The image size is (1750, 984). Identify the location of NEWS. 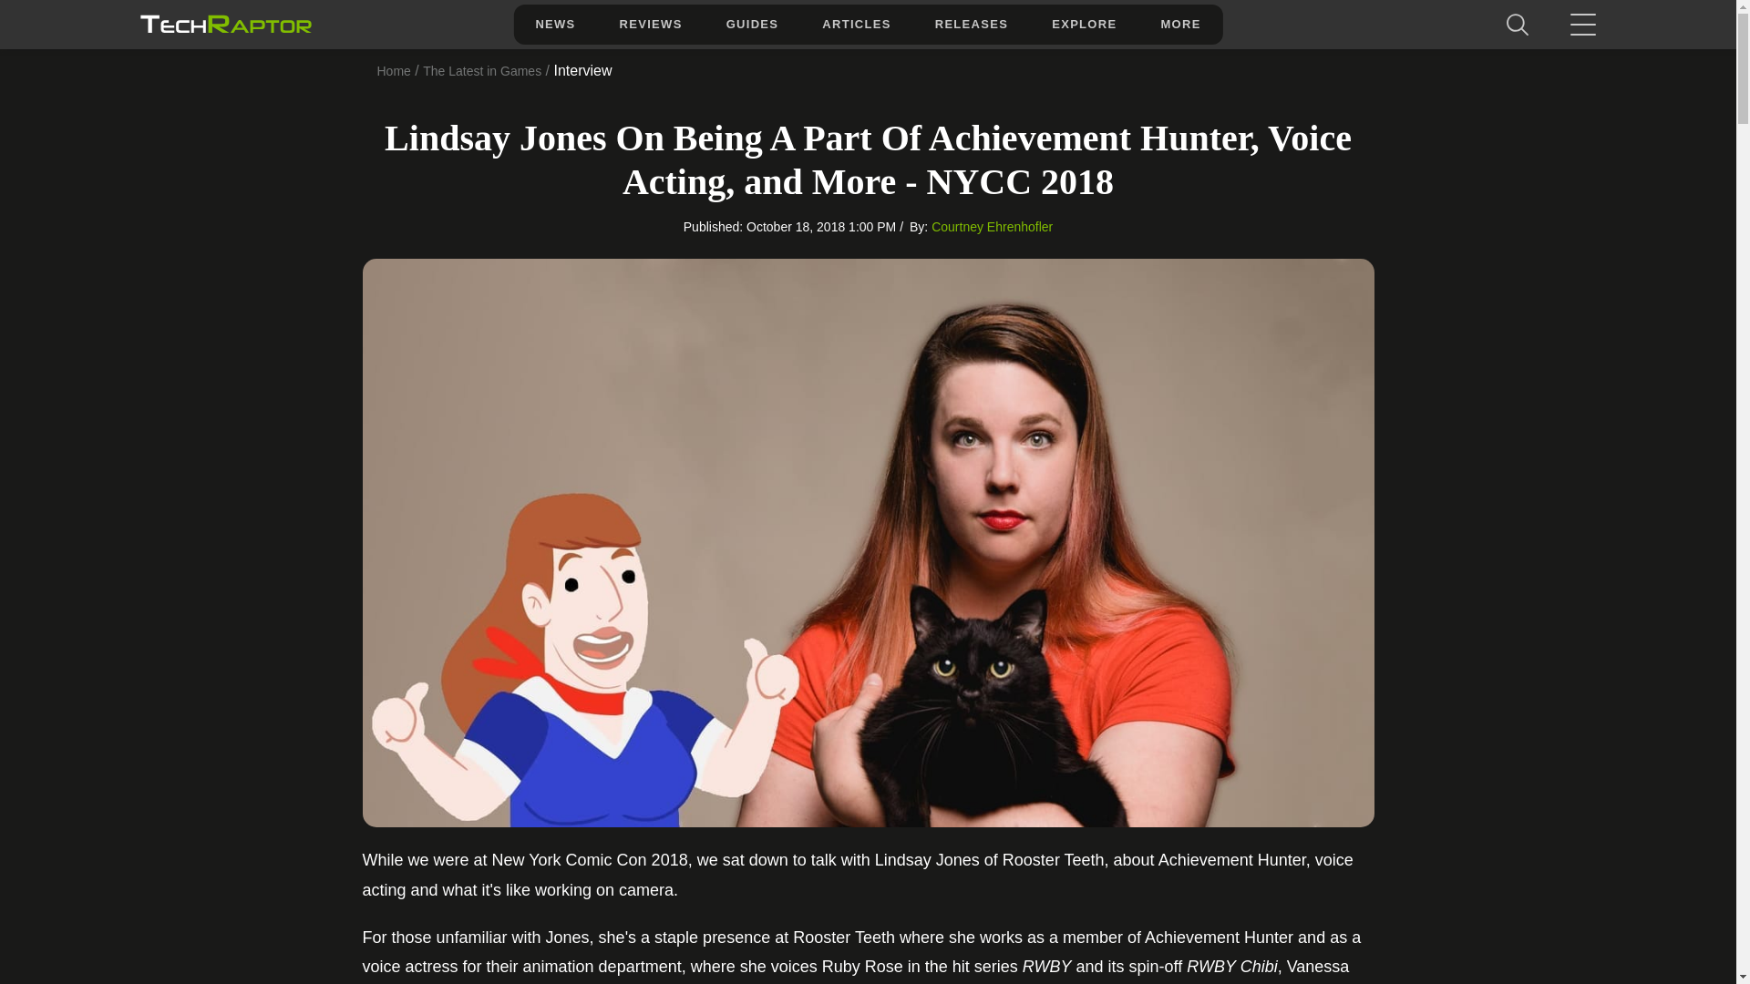
(554, 24).